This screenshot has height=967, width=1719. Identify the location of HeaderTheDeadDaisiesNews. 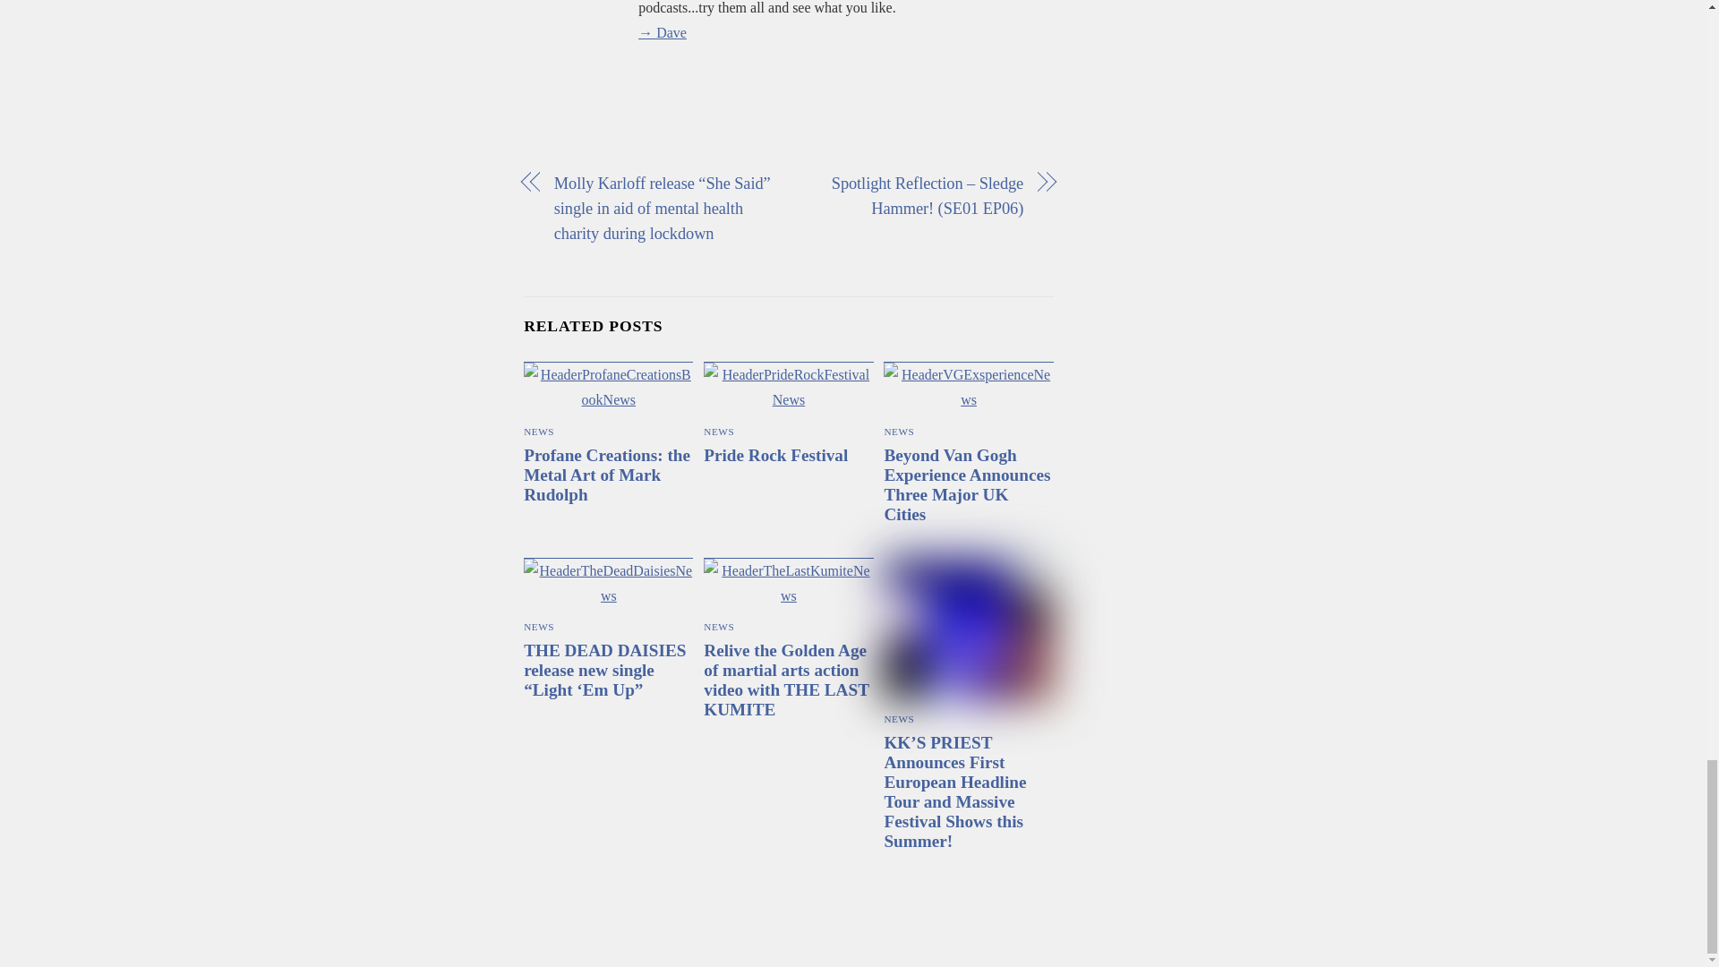
(608, 584).